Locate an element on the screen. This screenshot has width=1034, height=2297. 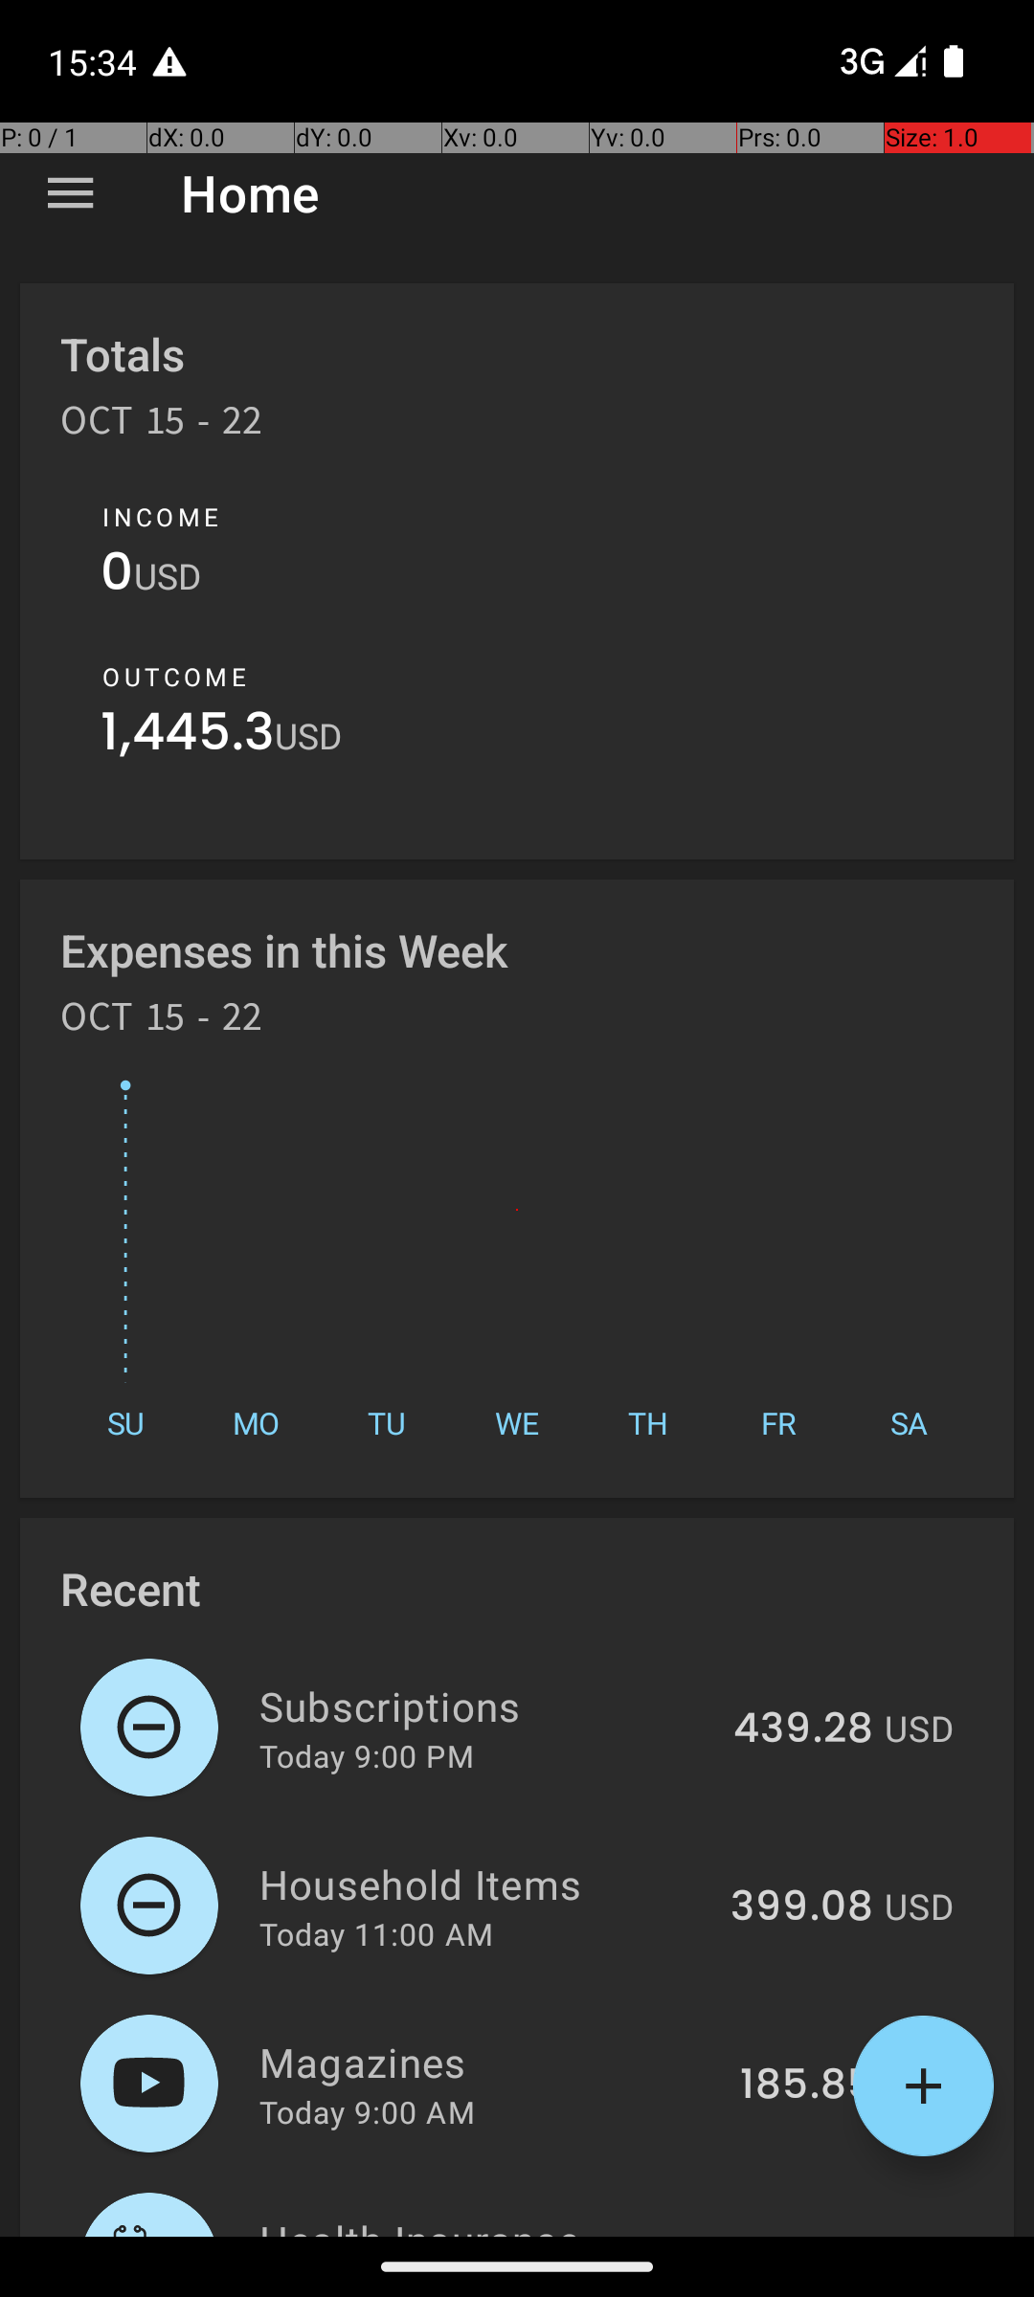
319.18 is located at coordinates (814, 2234).